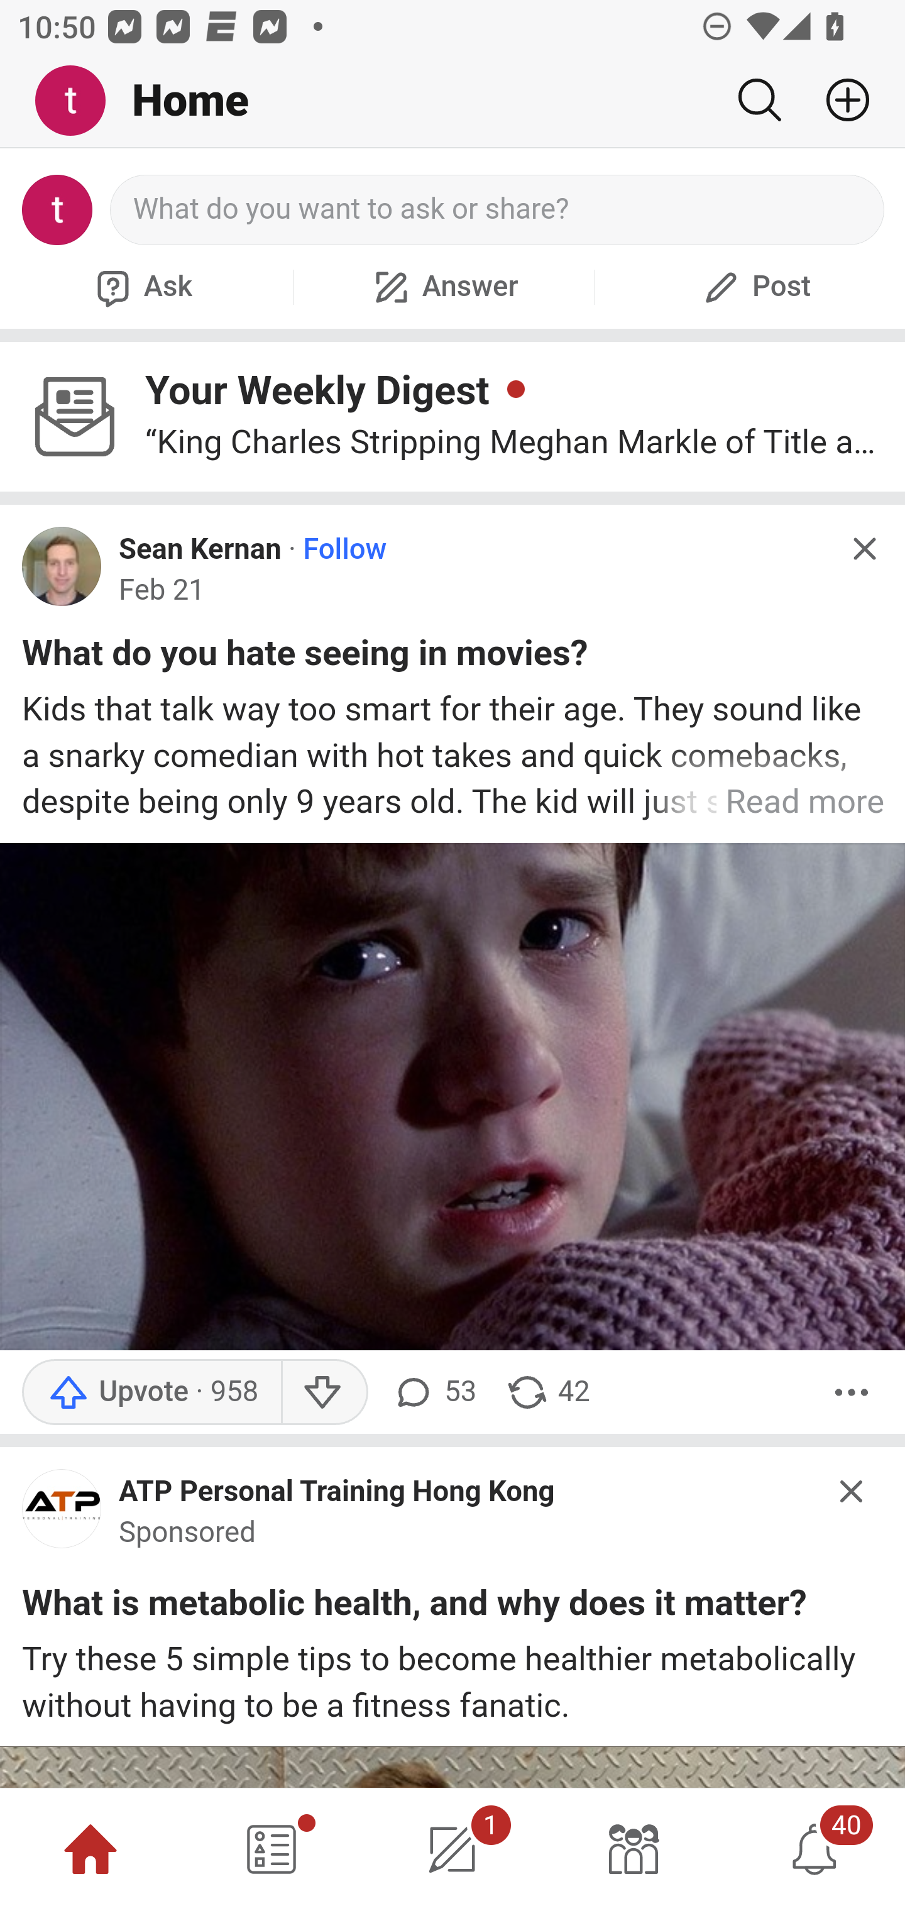  Describe the element at coordinates (151, 1392) in the screenshot. I see `Upvote` at that location.